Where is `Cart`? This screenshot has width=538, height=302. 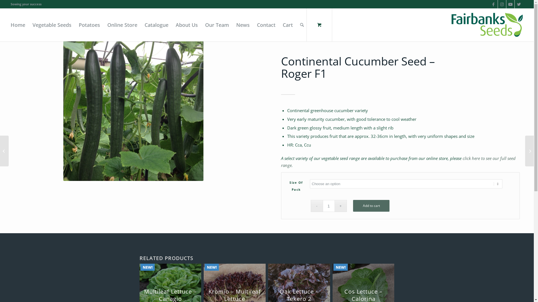 Cart is located at coordinates (288, 25).